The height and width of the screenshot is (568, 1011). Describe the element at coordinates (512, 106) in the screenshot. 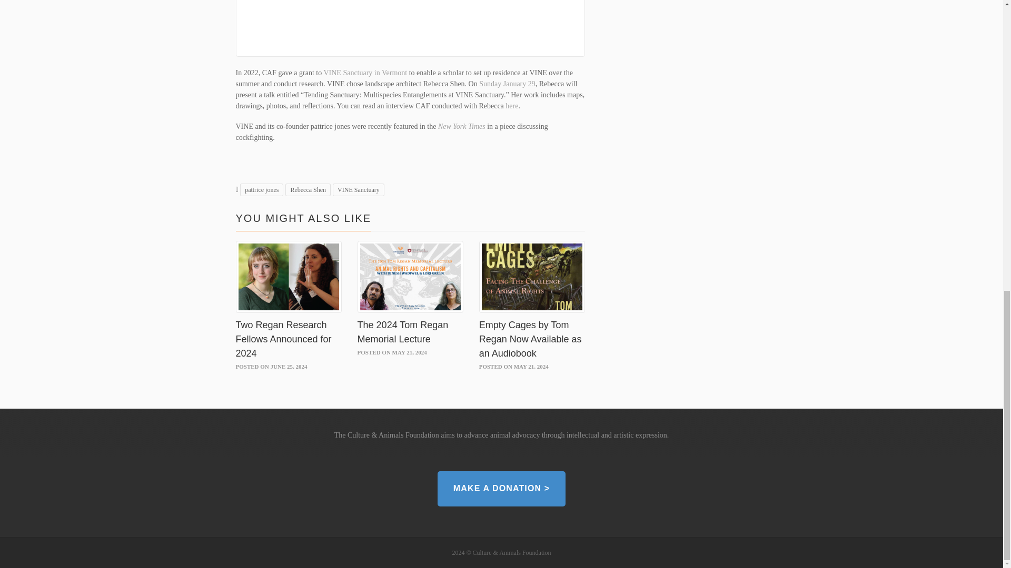

I see `here` at that location.